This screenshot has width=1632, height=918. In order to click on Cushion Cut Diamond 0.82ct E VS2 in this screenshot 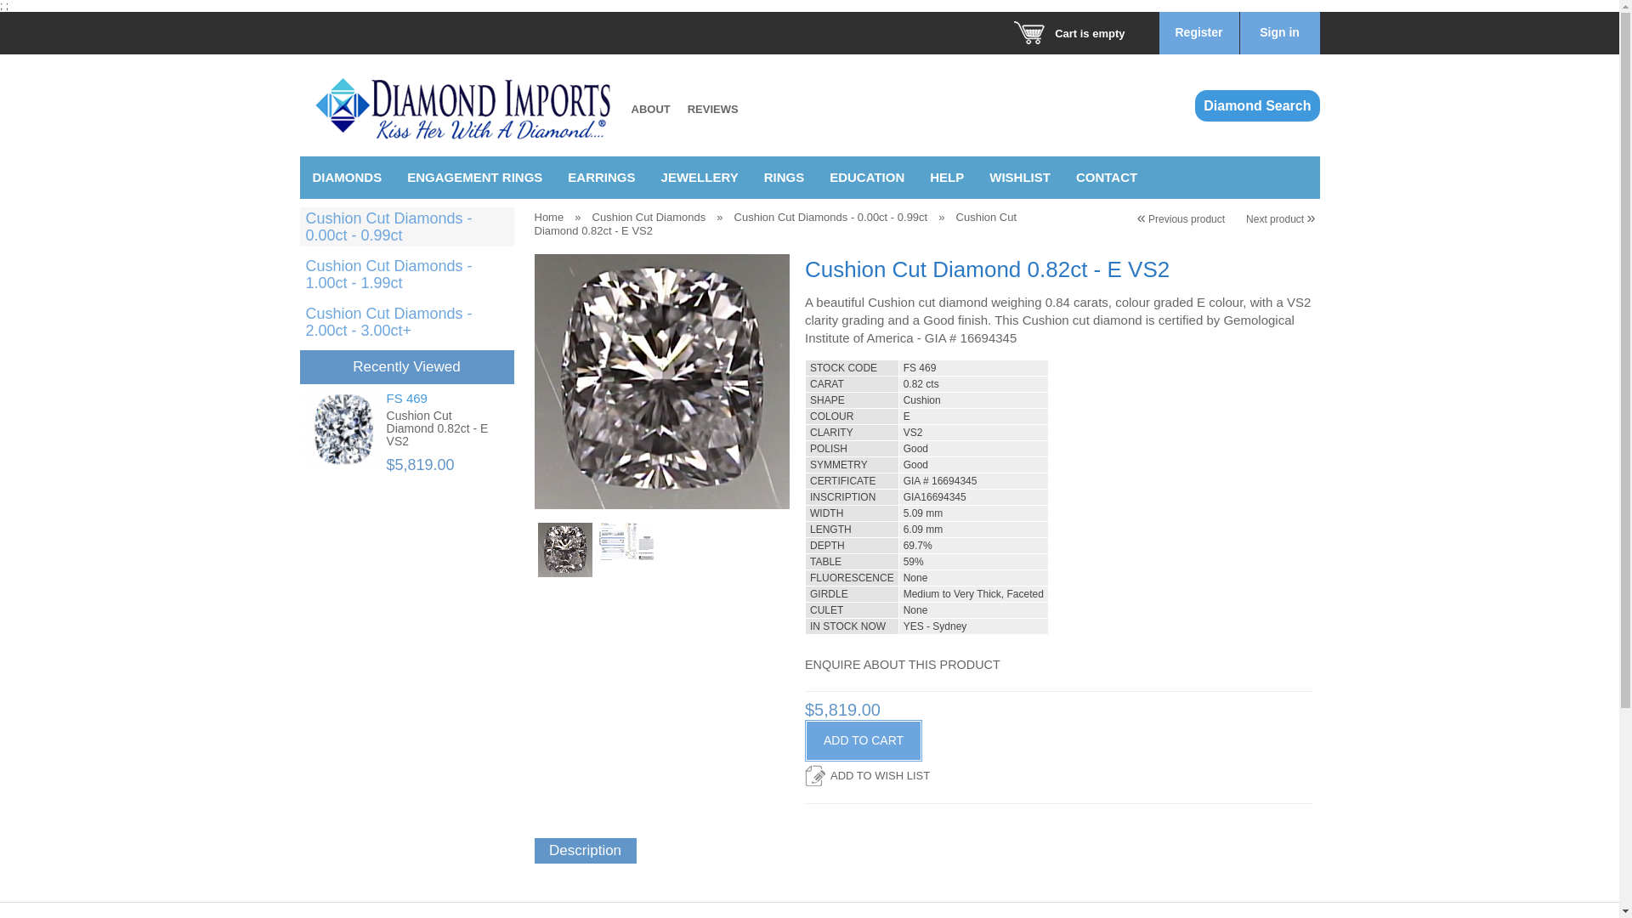, I will do `click(564, 552)`.